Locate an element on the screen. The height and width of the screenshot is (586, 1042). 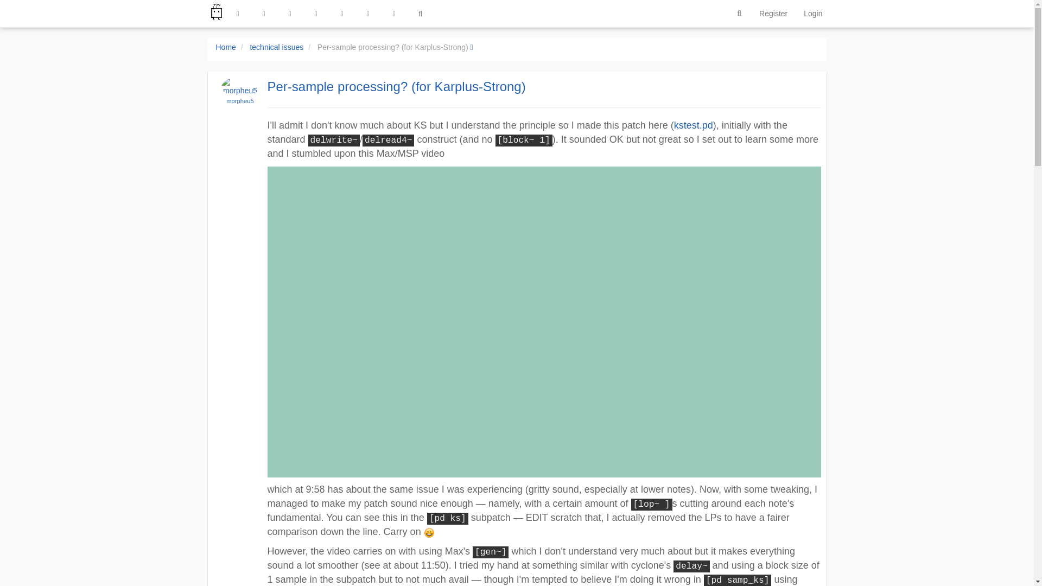
morpheu5 is located at coordinates (239, 101).